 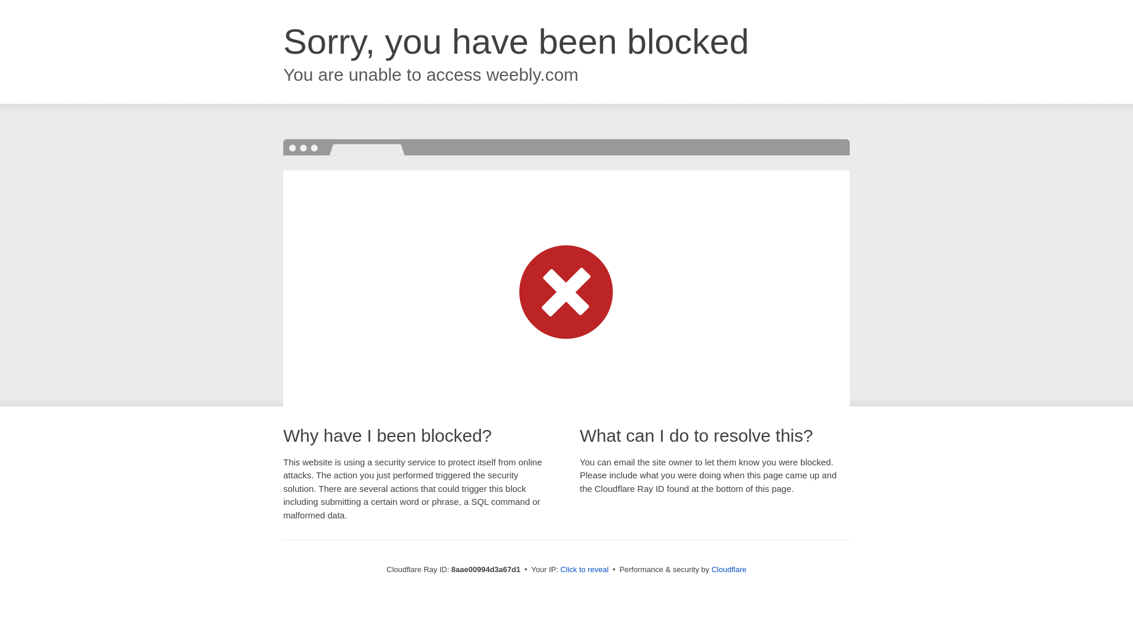 I want to click on Click to reveal, so click(x=585, y=570).